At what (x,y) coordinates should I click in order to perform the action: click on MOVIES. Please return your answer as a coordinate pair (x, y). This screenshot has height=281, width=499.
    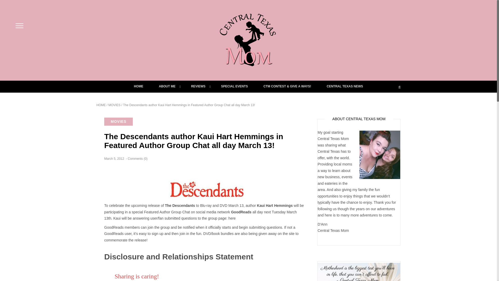
    Looking at the image, I should click on (114, 105).